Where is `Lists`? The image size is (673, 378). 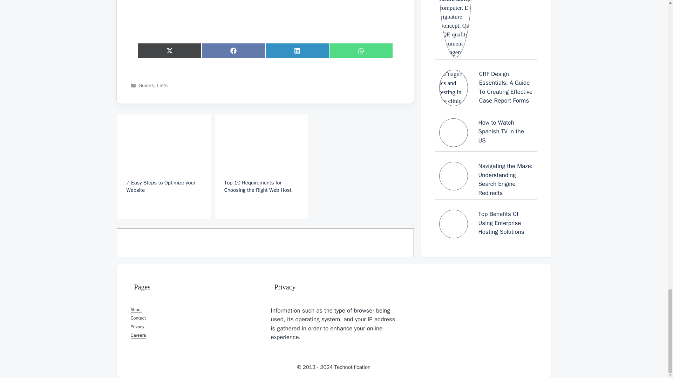
Lists is located at coordinates (162, 85).